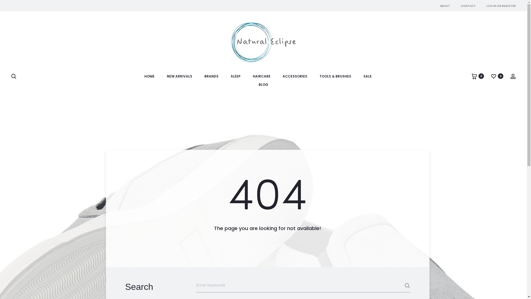 This screenshot has height=299, width=531. Describe the element at coordinates (211, 76) in the screenshot. I see `BRANDS` at that location.